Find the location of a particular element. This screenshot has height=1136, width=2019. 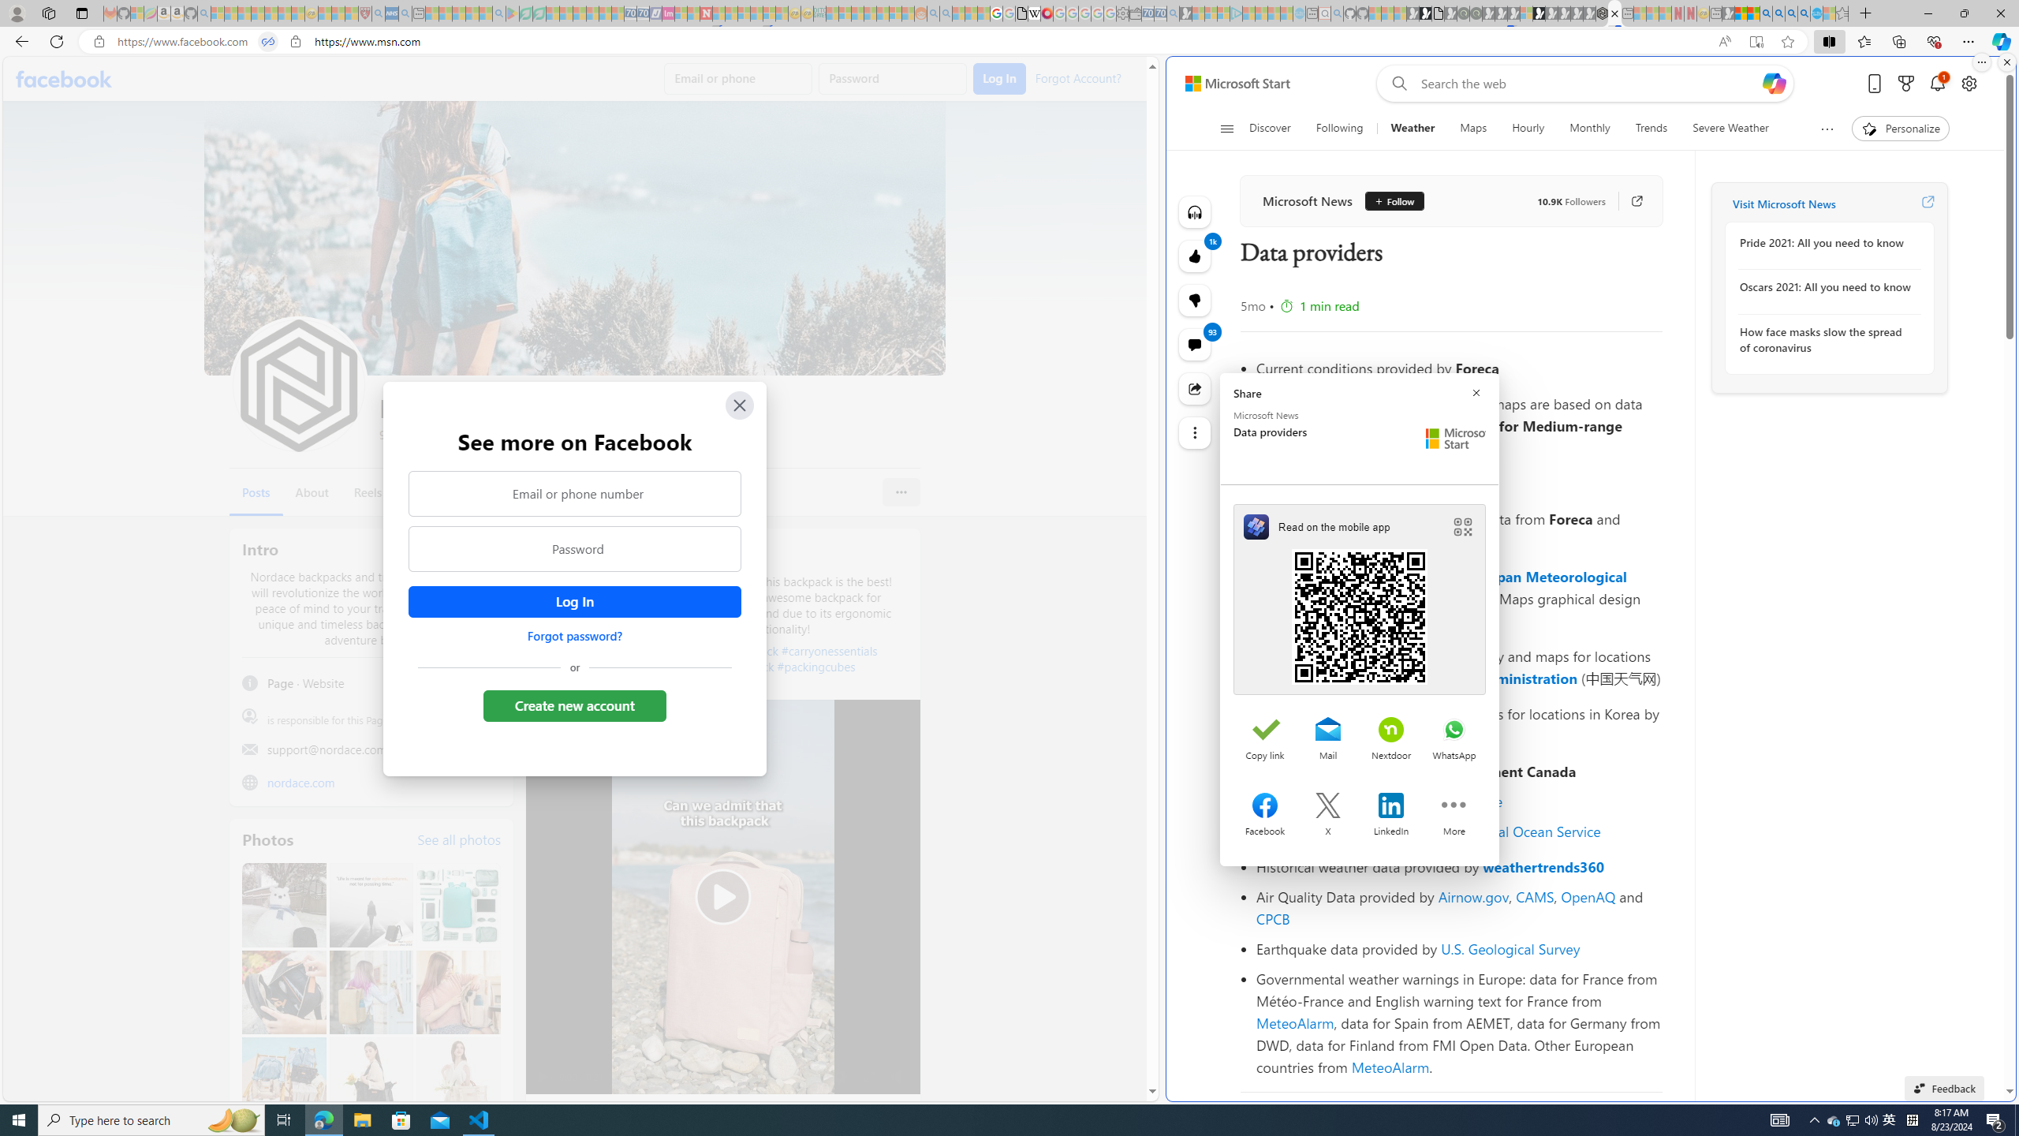

Follow is located at coordinates (1388, 200).